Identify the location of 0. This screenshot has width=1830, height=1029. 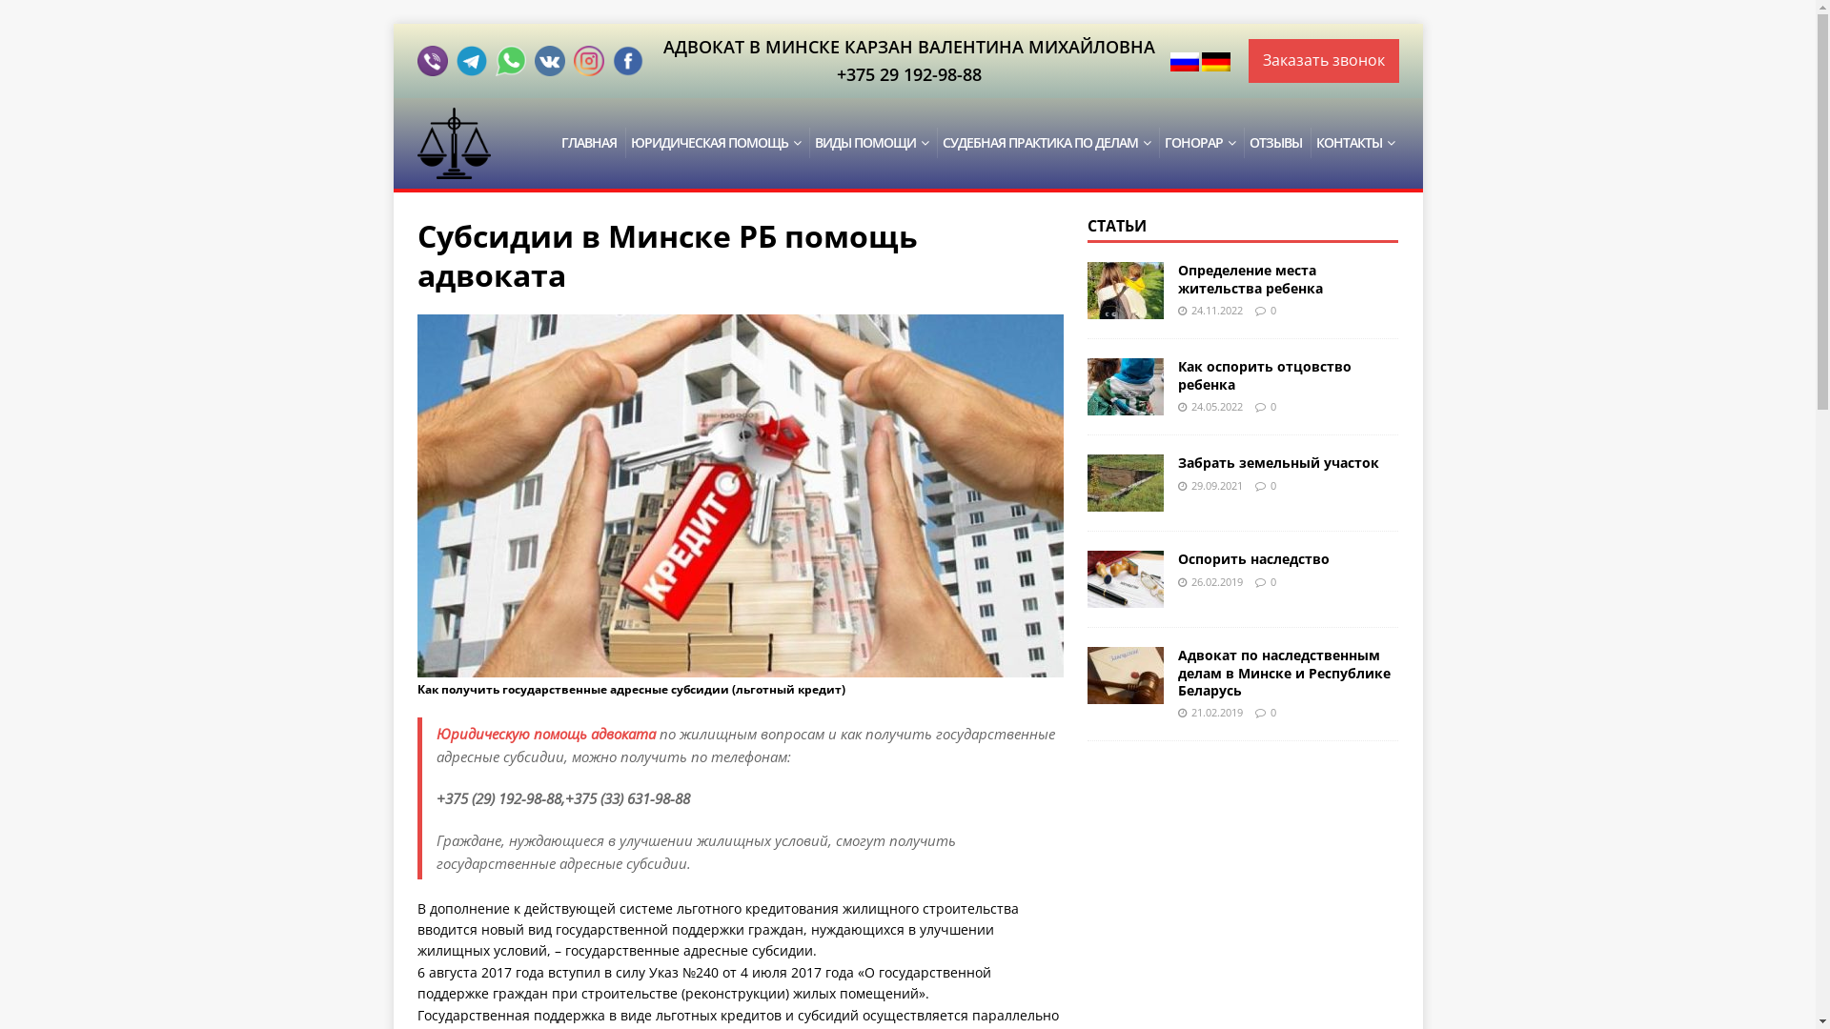
(1273, 406).